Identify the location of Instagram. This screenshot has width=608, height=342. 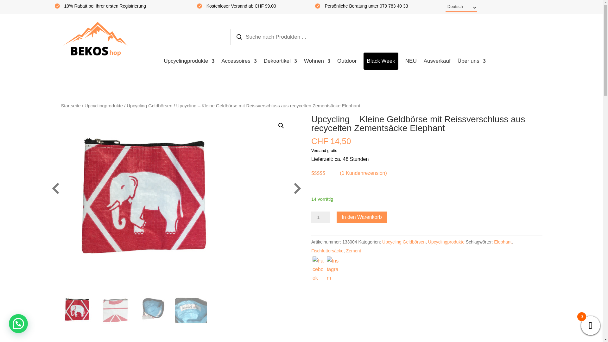
(333, 269).